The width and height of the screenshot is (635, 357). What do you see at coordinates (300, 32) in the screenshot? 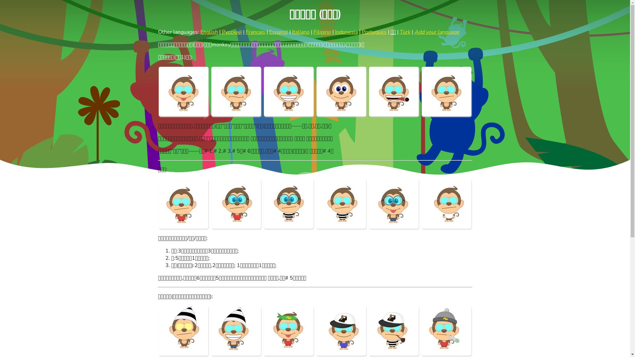
I see `Italiano` at bounding box center [300, 32].